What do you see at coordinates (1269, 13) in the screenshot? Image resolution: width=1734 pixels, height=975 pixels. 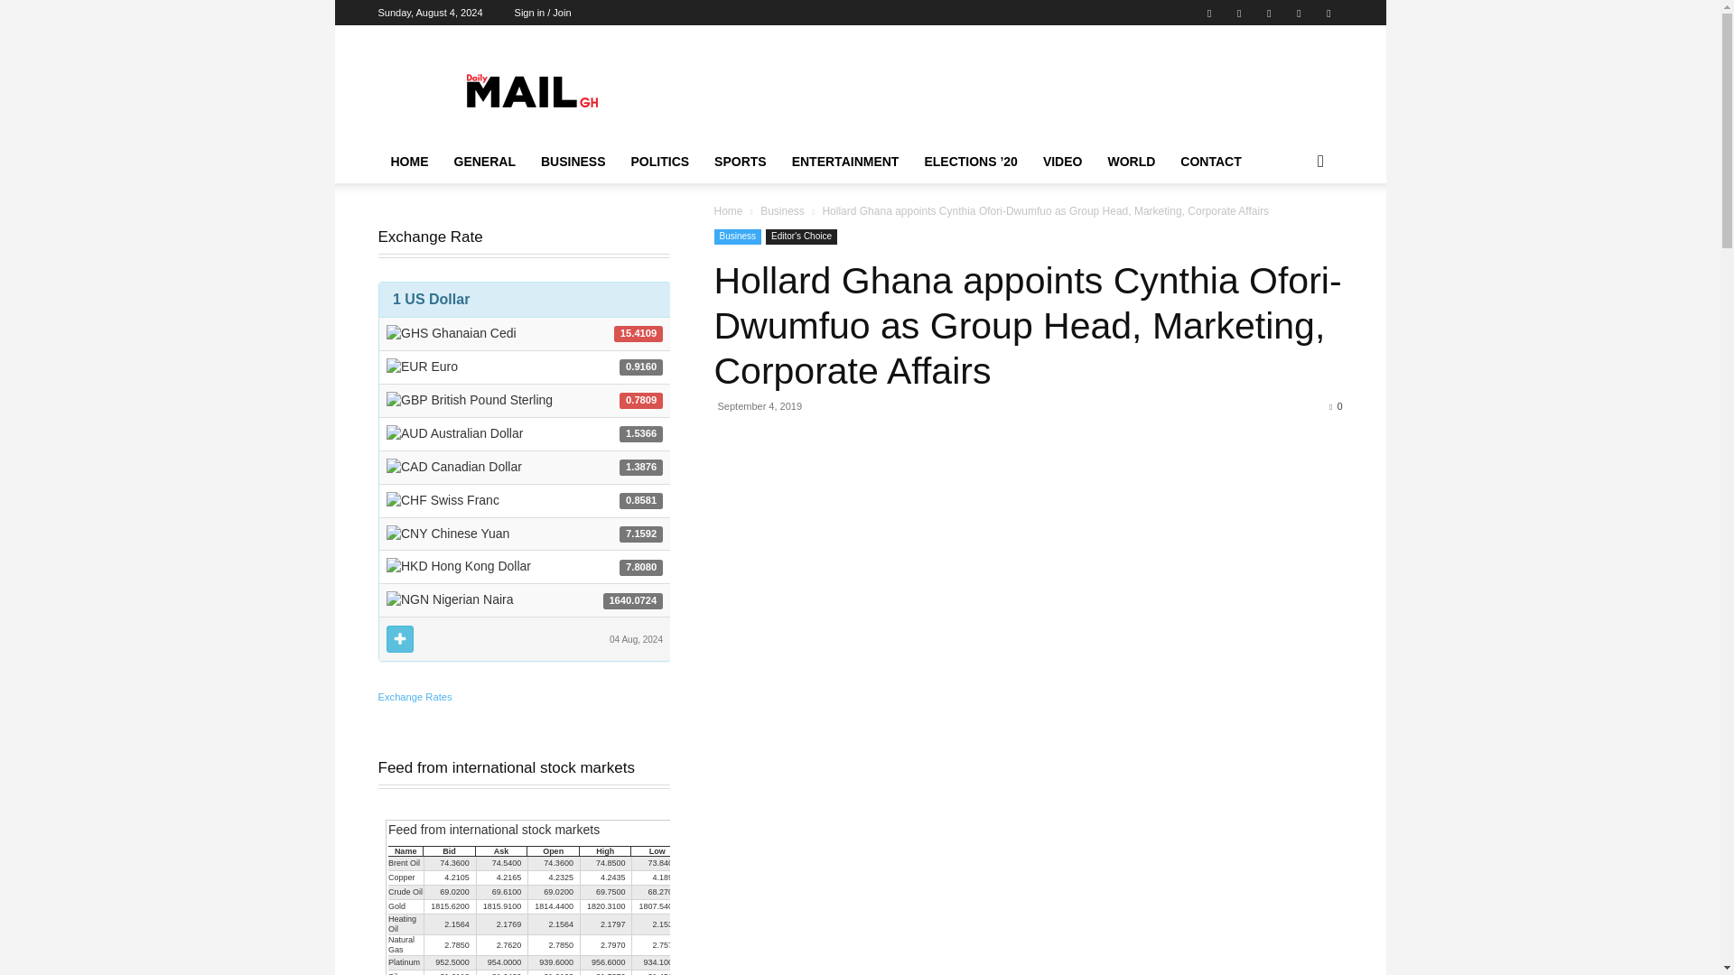 I see `Twitter` at bounding box center [1269, 13].